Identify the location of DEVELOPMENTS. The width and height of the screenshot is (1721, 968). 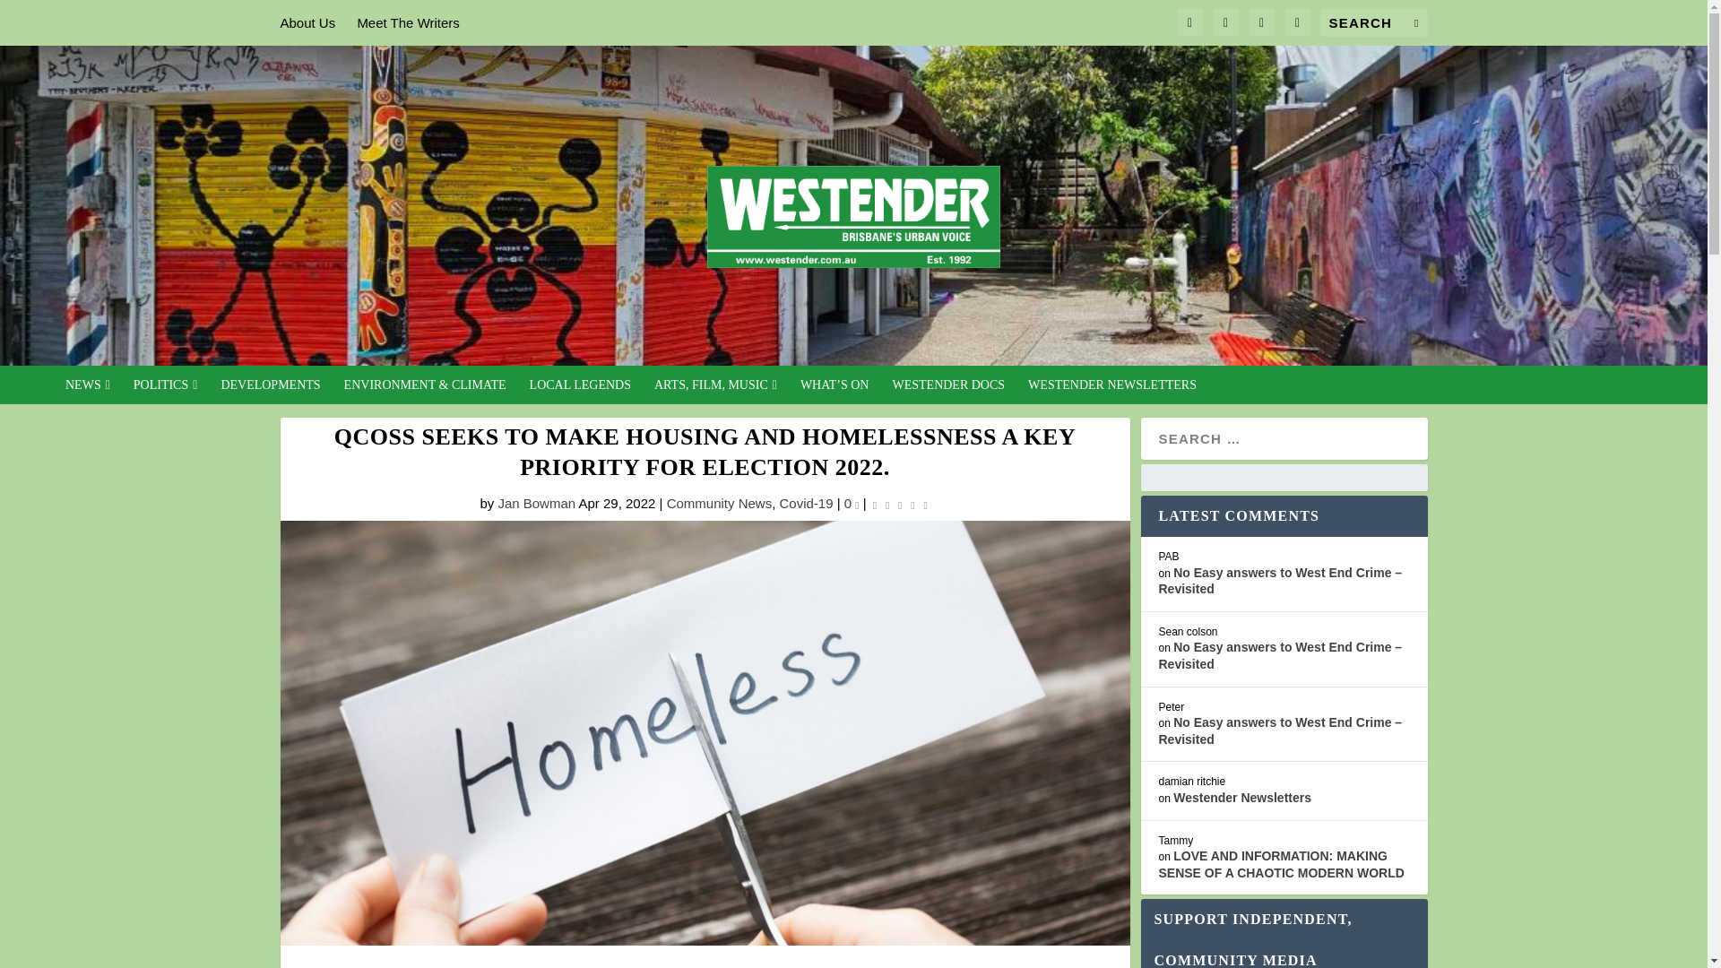
(270, 391).